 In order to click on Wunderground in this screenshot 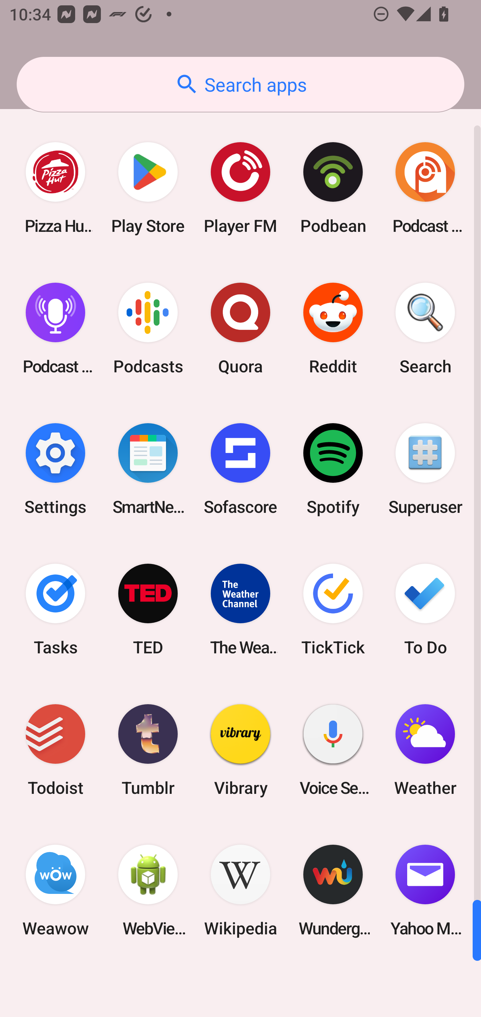, I will do `click(333, 891)`.